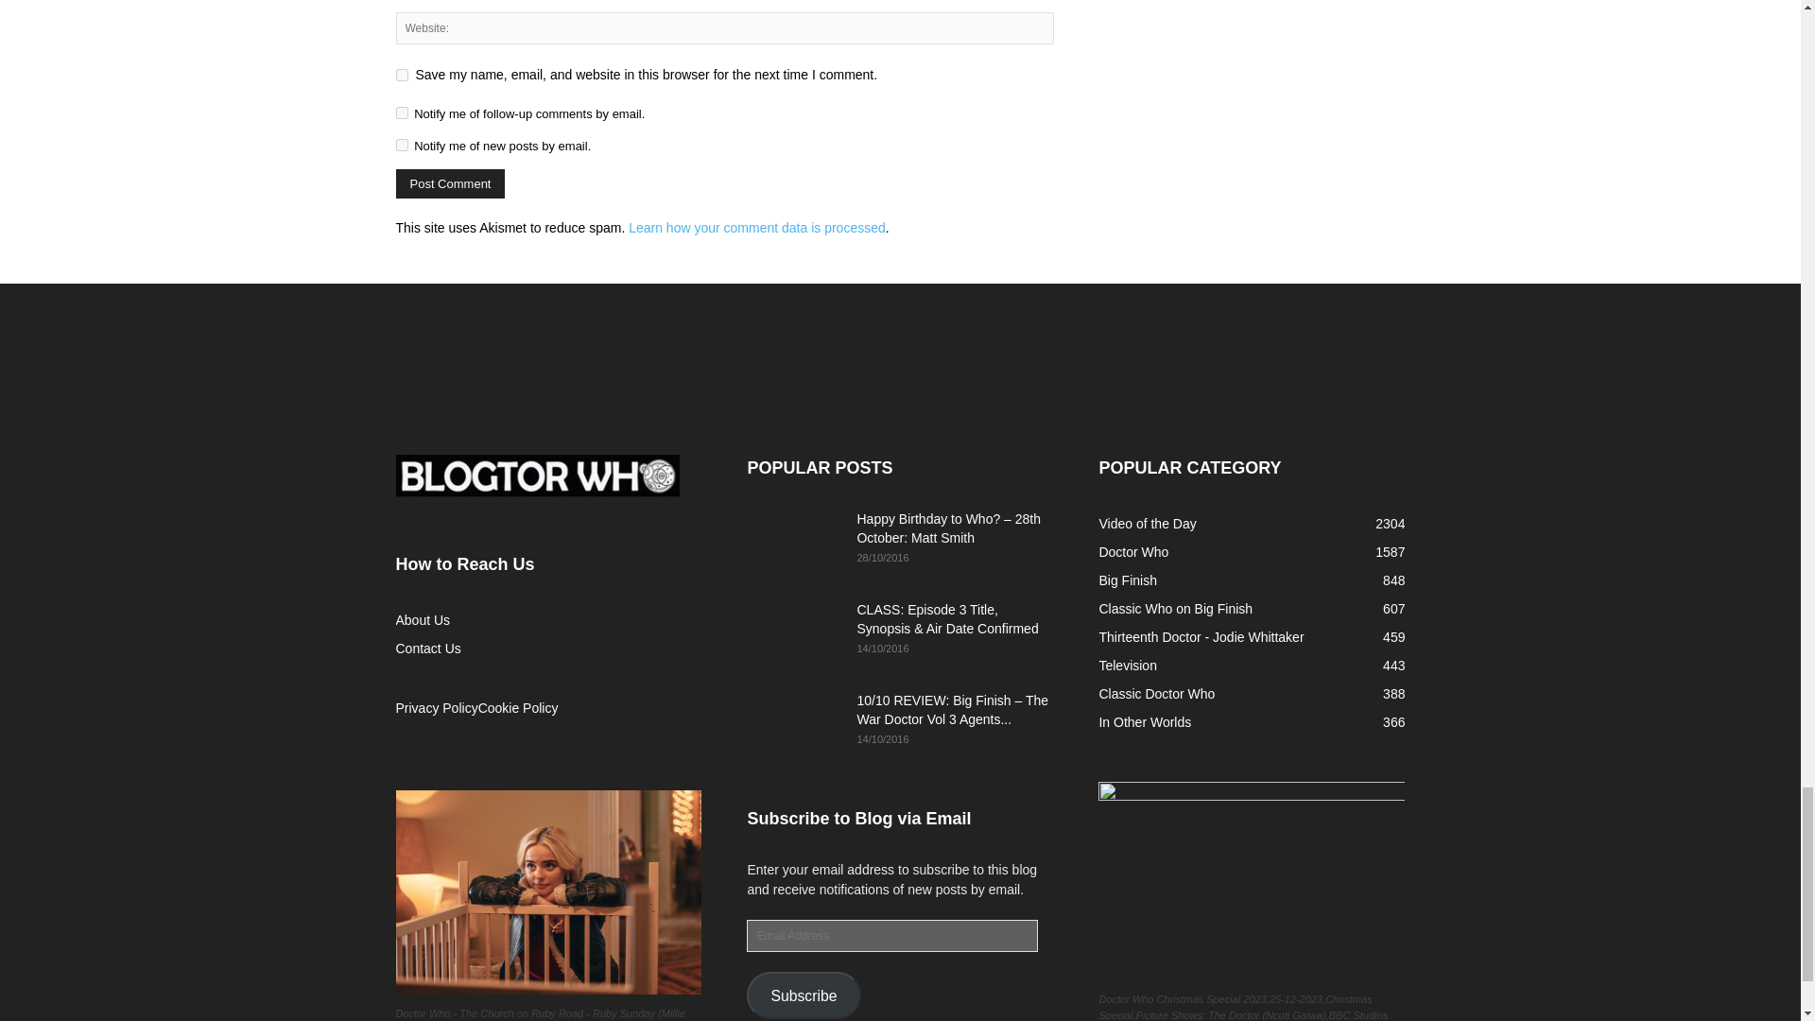 The width and height of the screenshot is (1815, 1021). Describe the element at coordinates (401, 144) in the screenshot. I see `subscribe` at that location.